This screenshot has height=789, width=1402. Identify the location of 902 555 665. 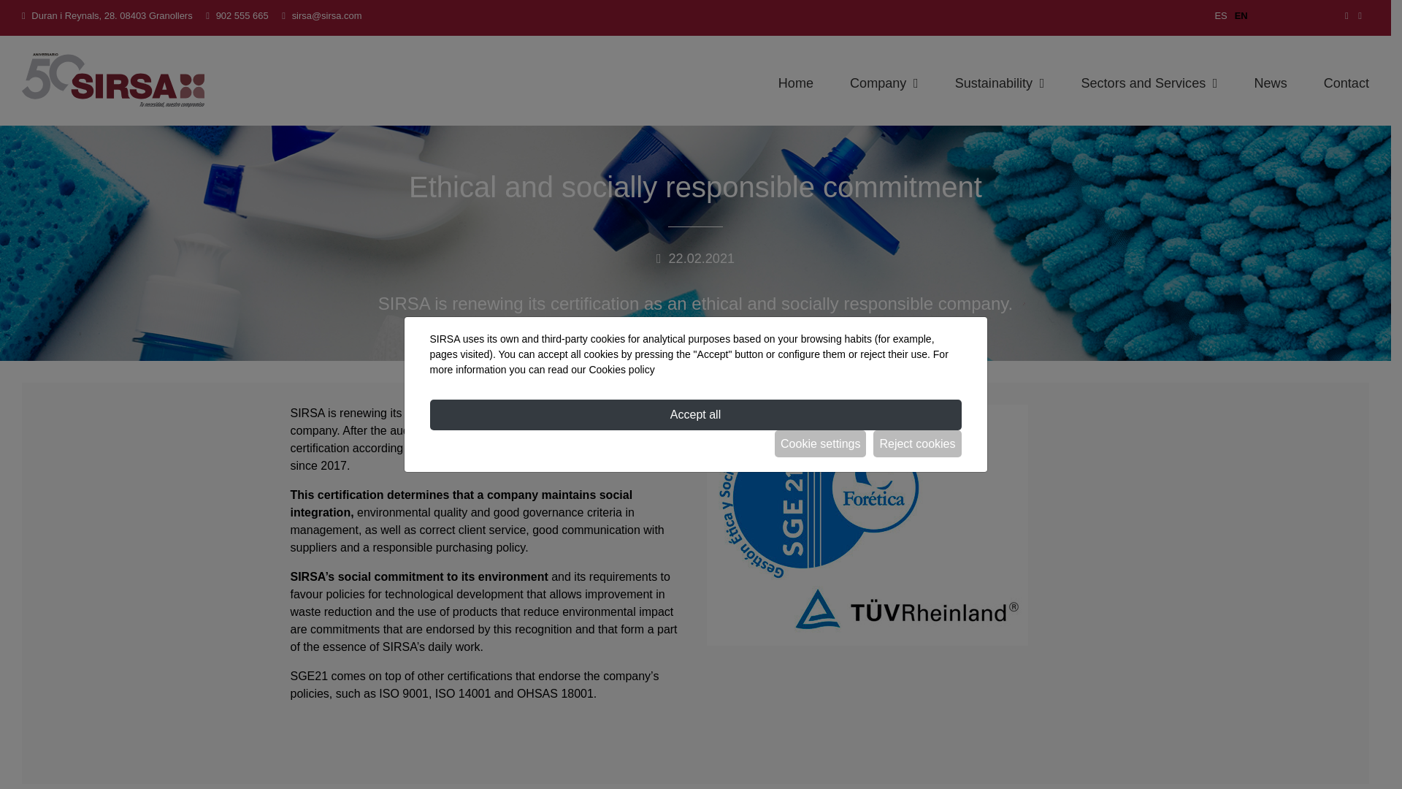
(242, 16).